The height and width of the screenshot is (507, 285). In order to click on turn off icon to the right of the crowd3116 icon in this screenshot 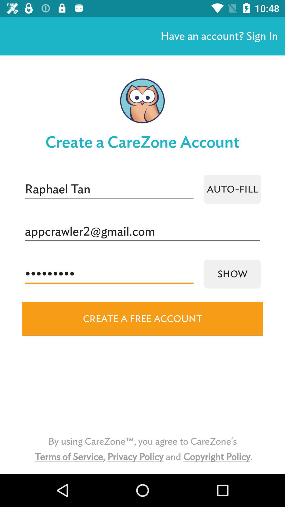, I will do `click(232, 274)`.